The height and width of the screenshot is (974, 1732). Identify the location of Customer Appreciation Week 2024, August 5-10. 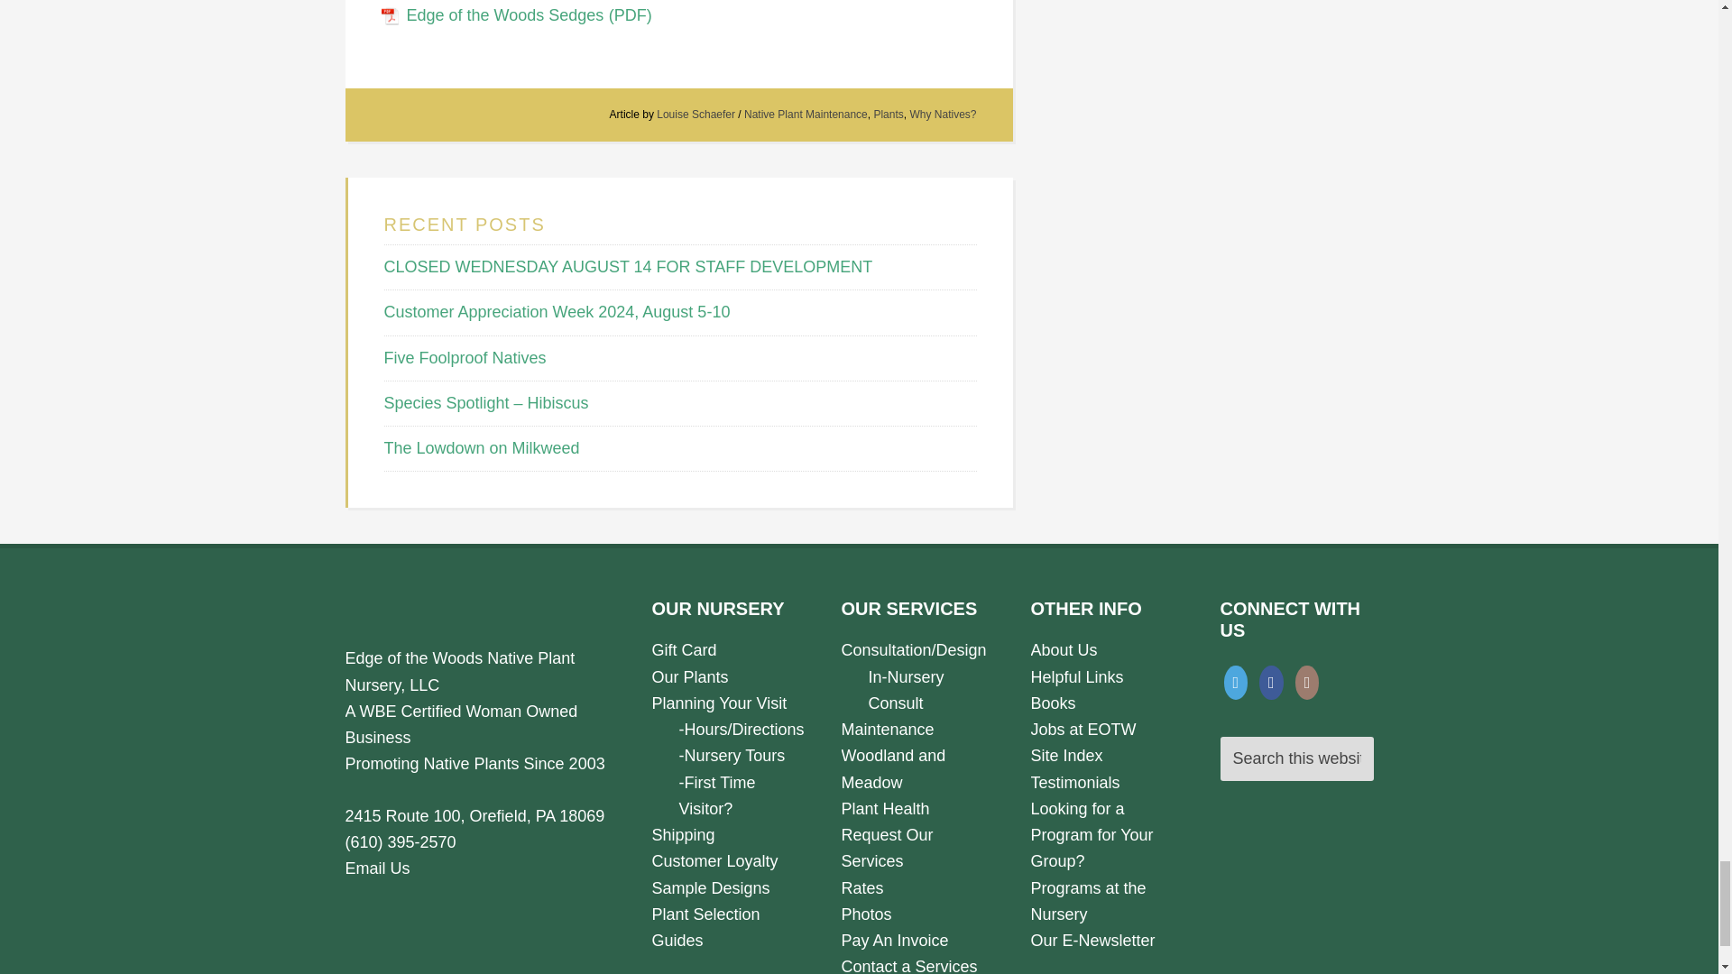
(557, 312).